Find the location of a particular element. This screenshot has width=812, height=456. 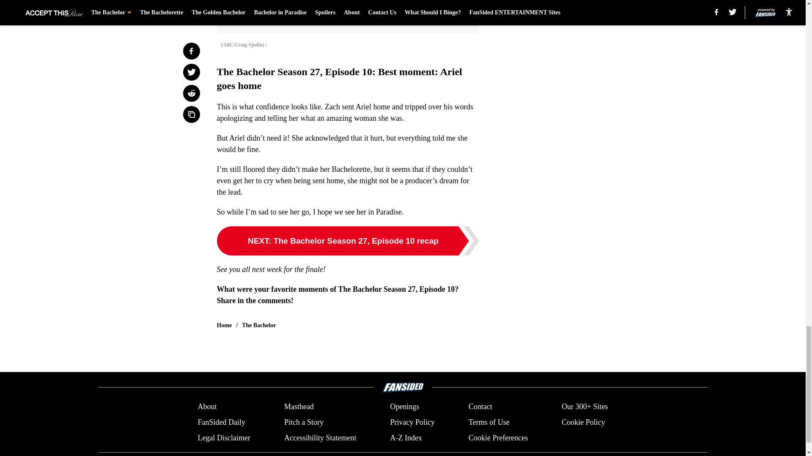

Home is located at coordinates (224, 325).